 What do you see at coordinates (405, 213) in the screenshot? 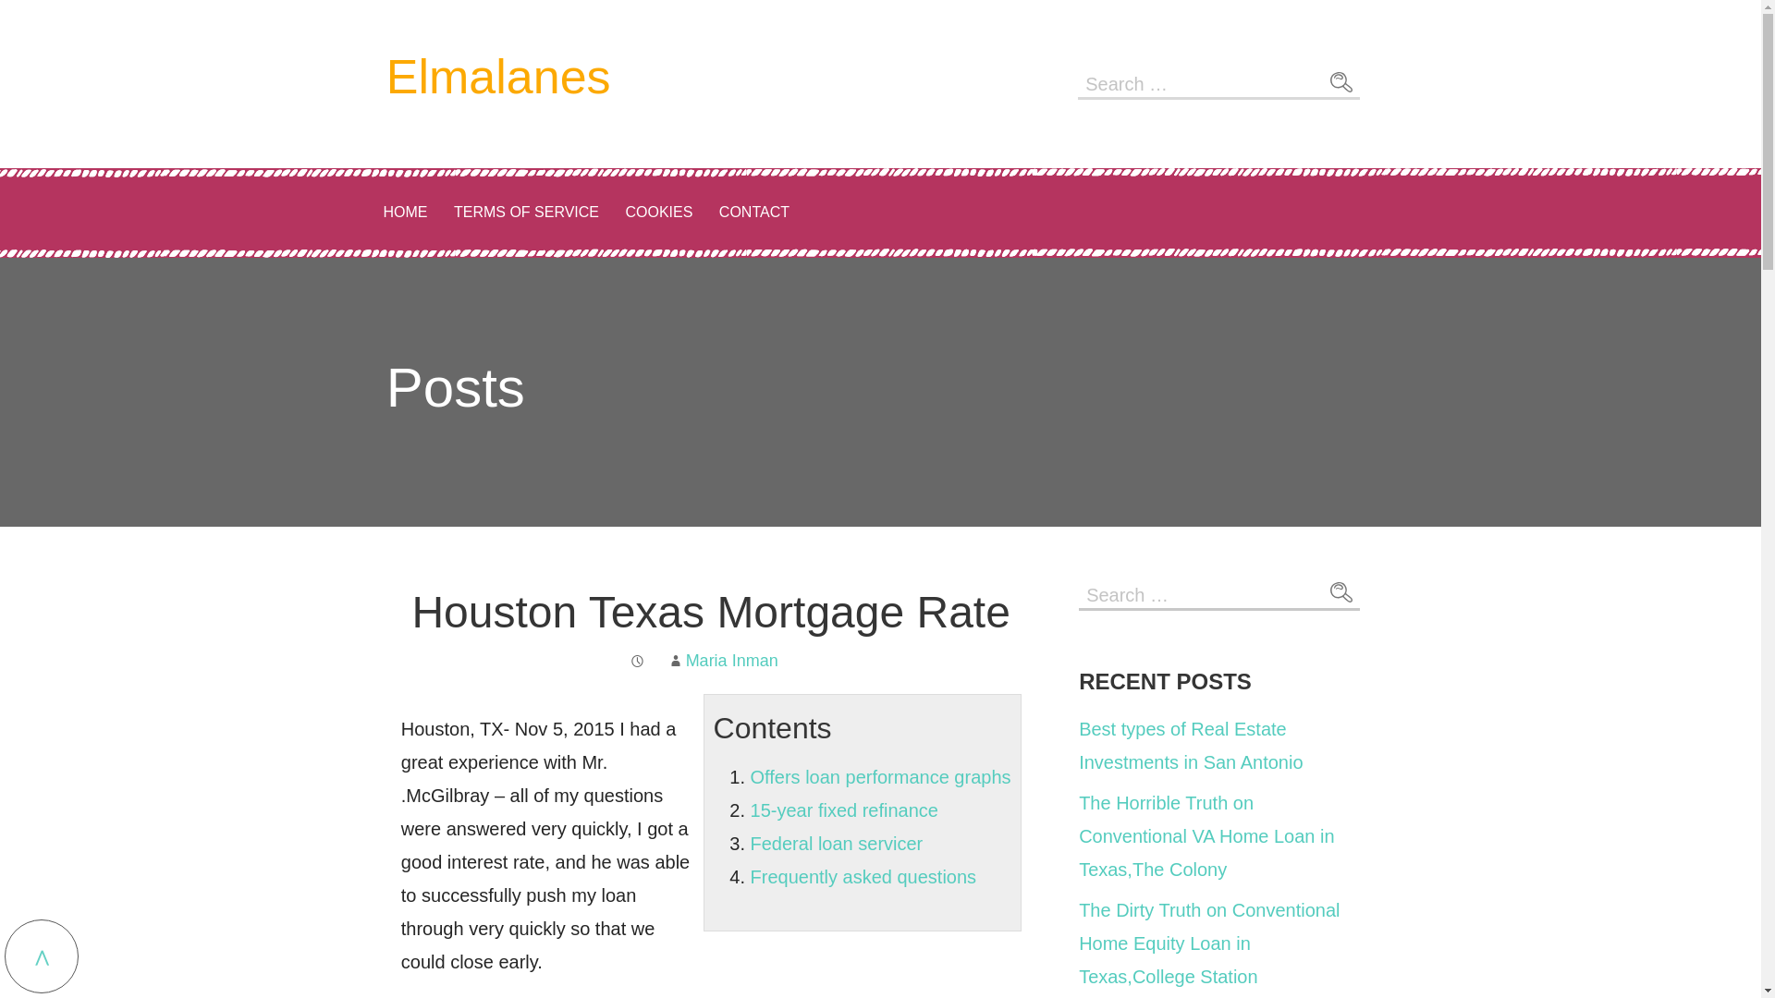
I see `HOME` at bounding box center [405, 213].